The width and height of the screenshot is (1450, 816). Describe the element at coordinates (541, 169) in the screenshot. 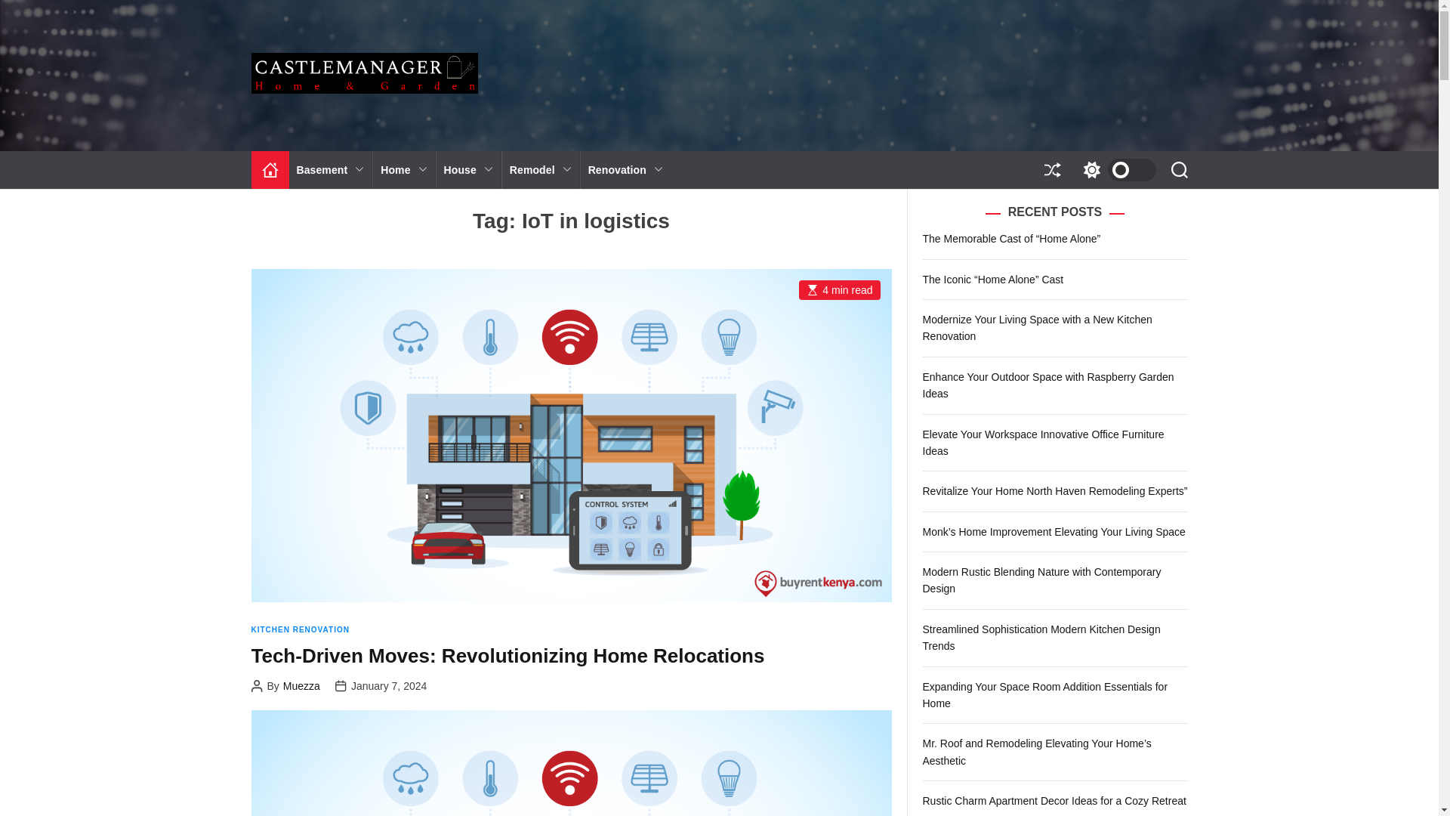

I see `Remodel` at that location.